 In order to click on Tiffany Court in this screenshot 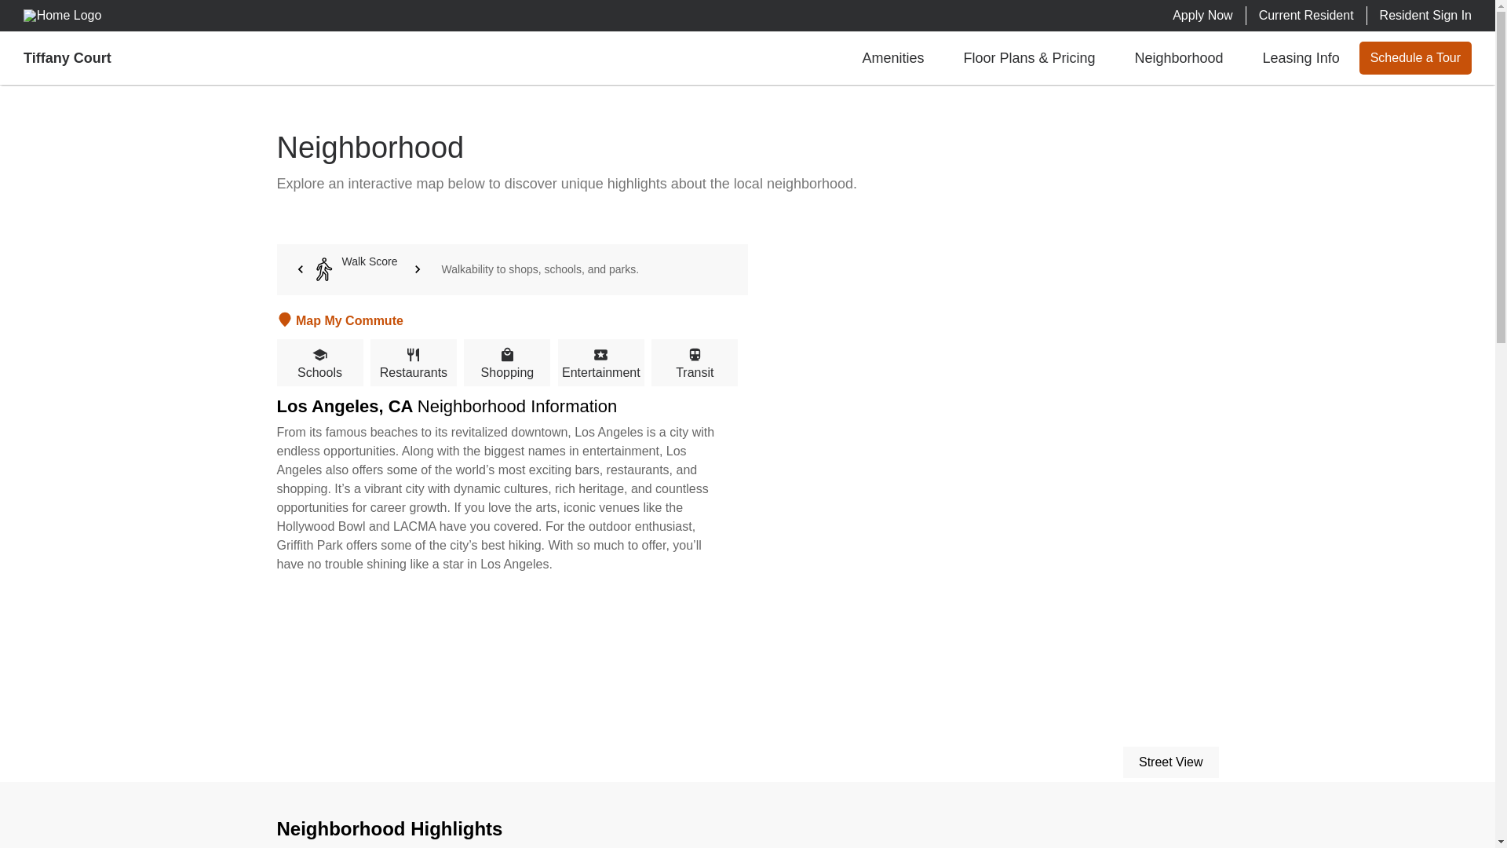, I will do `click(68, 58)`.